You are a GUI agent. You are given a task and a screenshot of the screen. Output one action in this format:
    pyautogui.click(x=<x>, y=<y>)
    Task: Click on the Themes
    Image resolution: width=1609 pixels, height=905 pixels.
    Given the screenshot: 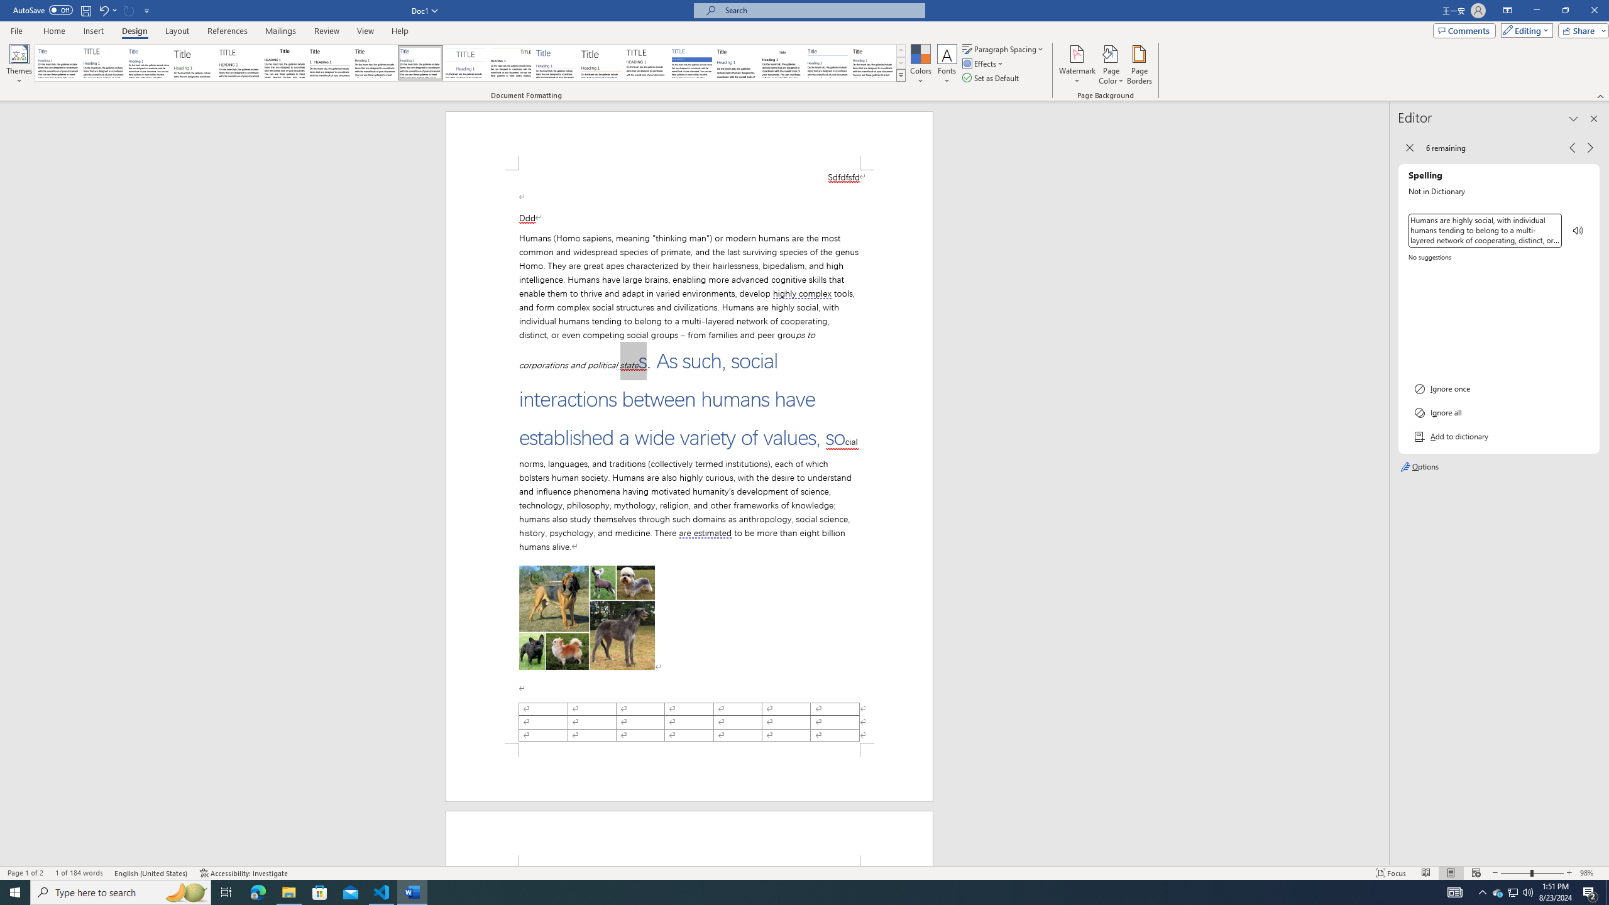 What is the action you would take?
    pyautogui.click(x=19, y=65)
    